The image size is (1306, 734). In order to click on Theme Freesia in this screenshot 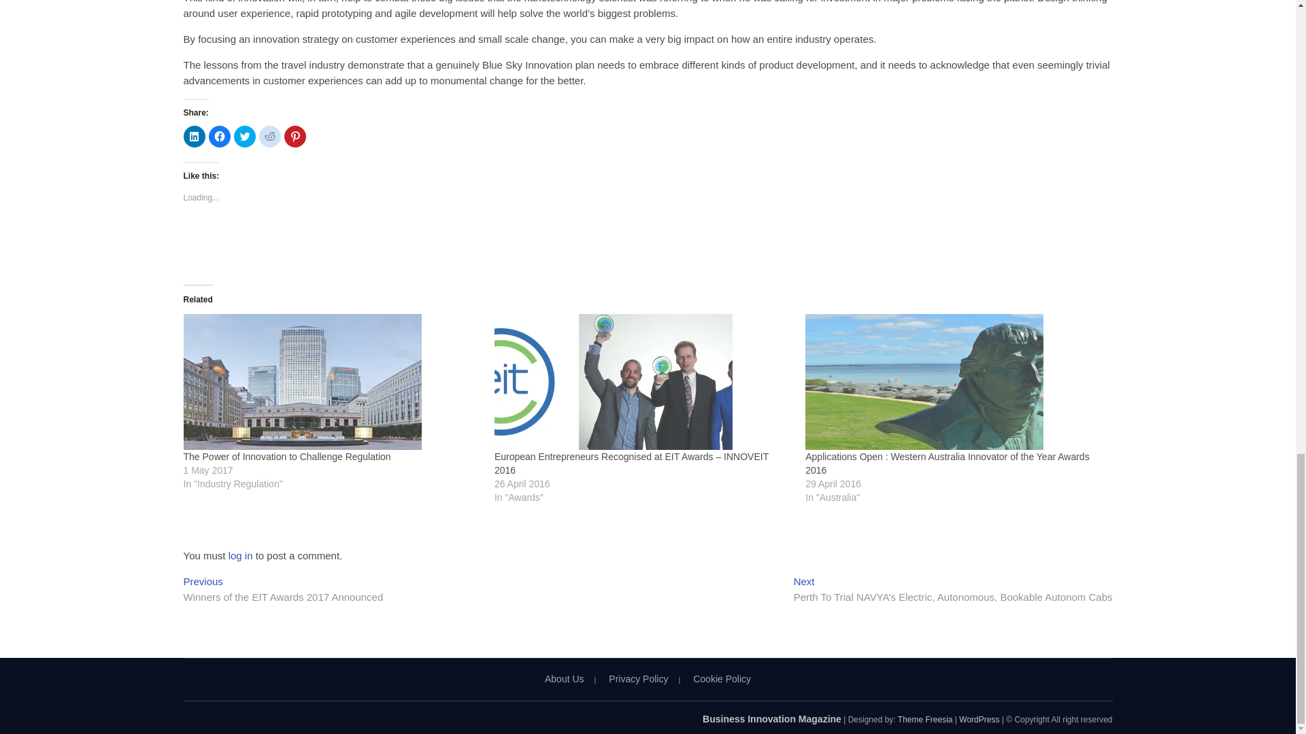, I will do `click(925, 719)`.